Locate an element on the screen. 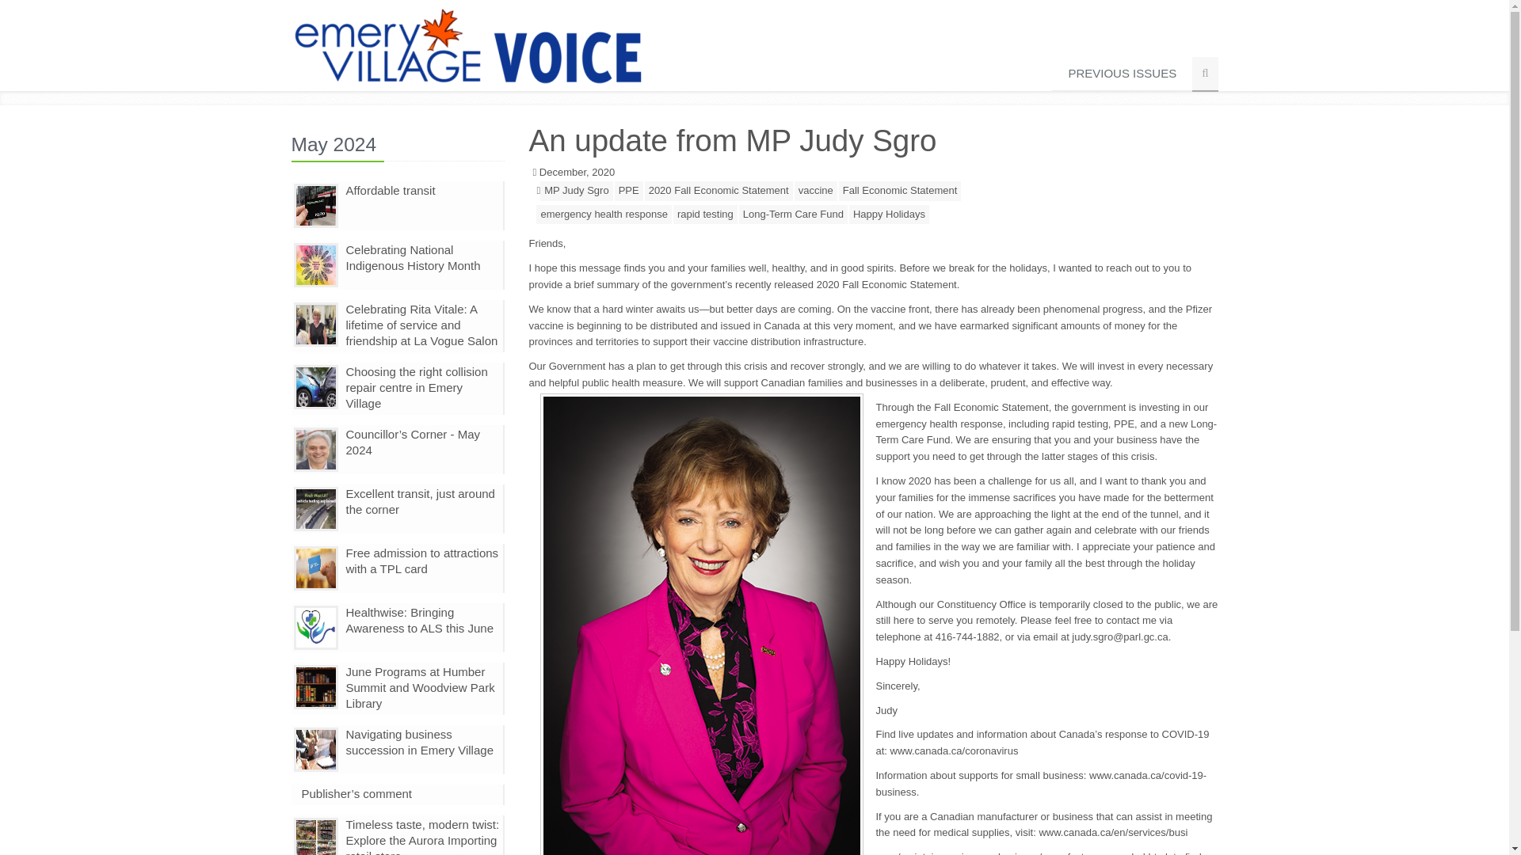 The height and width of the screenshot is (855, 1521). Celebrating National Indigenous History Month is located at coordinates (412, 257).